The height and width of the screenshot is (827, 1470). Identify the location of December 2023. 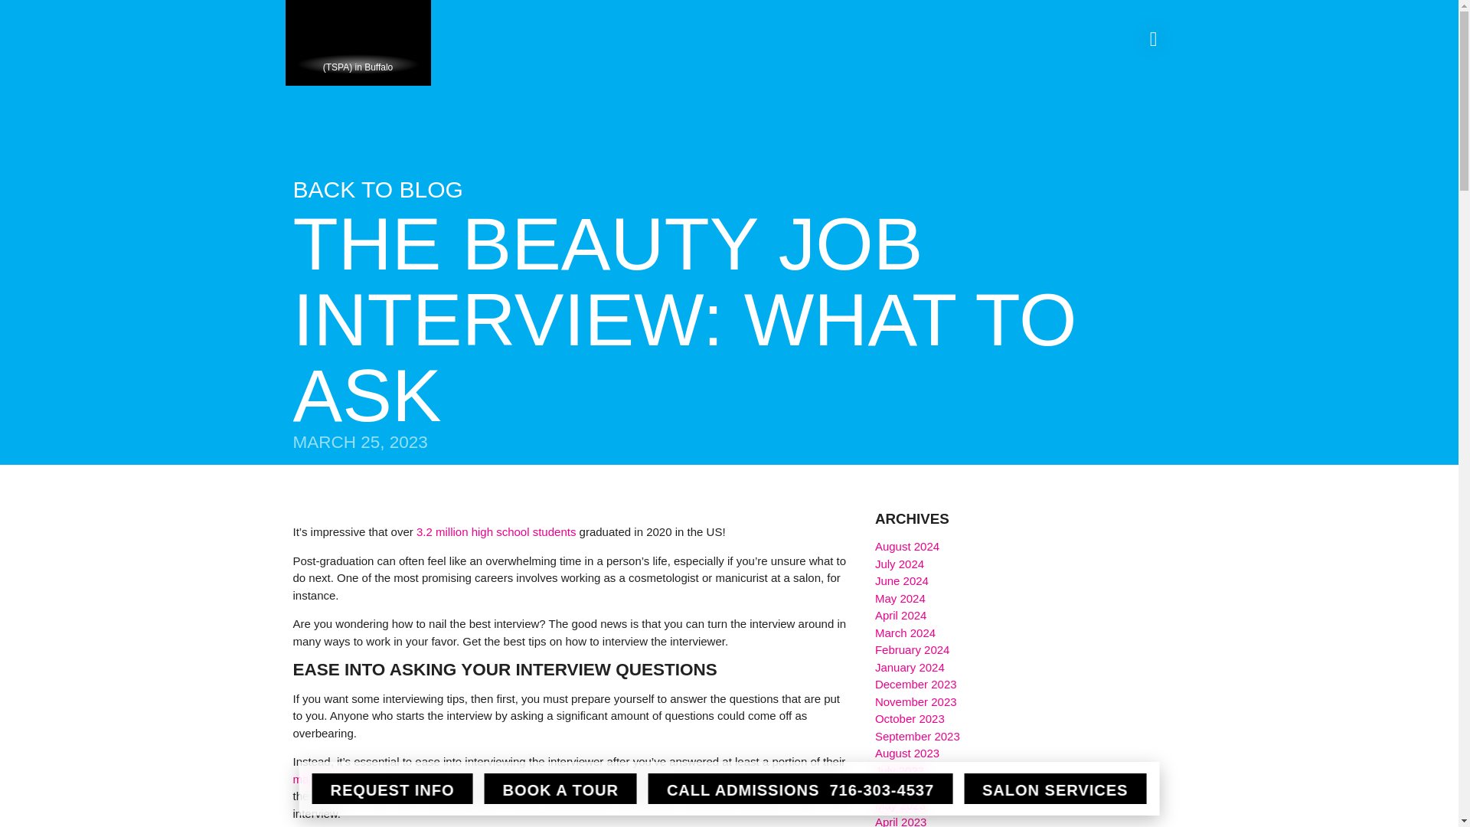
(916, 683).